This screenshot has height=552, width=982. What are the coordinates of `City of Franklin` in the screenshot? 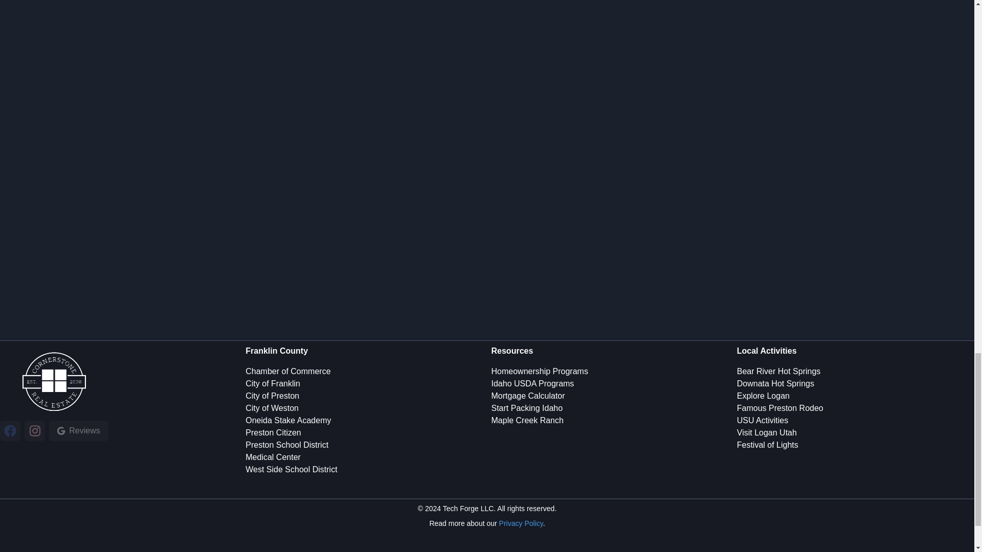 It's located at (273, 383).